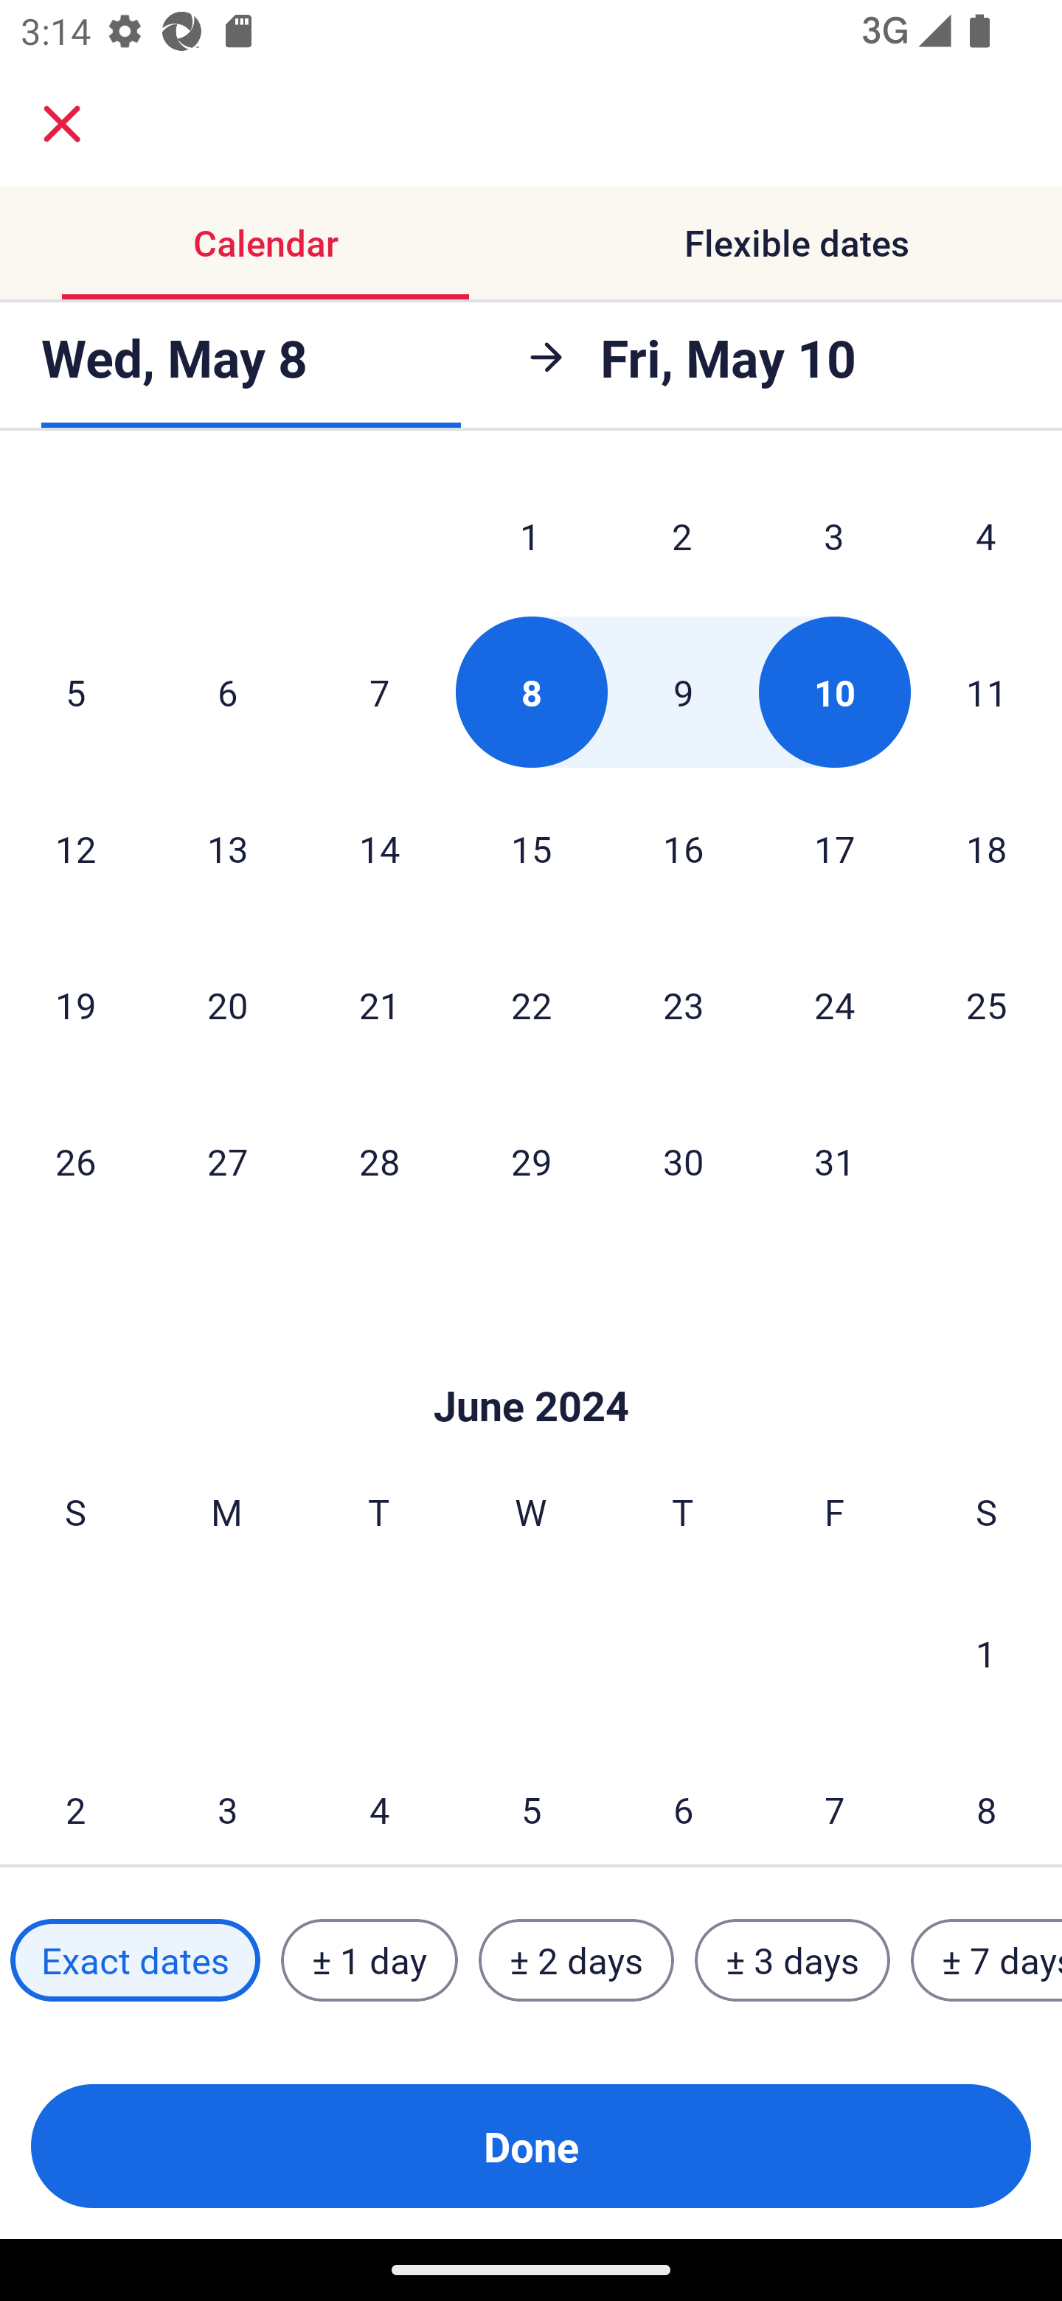 The width and height of the screenshot is (1062, 2301). I want to click on 8 Saturday, June 8, 2024, so click(987, 1799).